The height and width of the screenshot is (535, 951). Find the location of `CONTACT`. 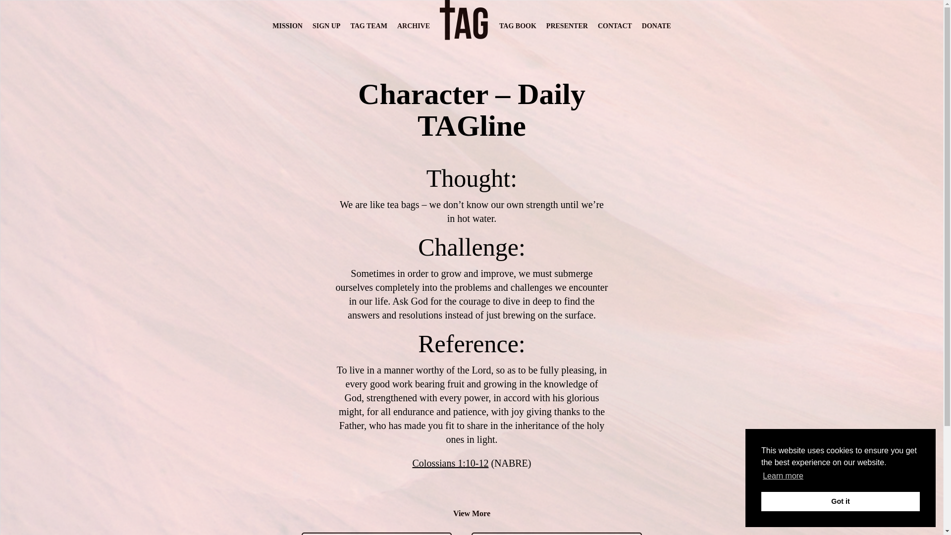

CONTACT is located at coordinates (615, 26).